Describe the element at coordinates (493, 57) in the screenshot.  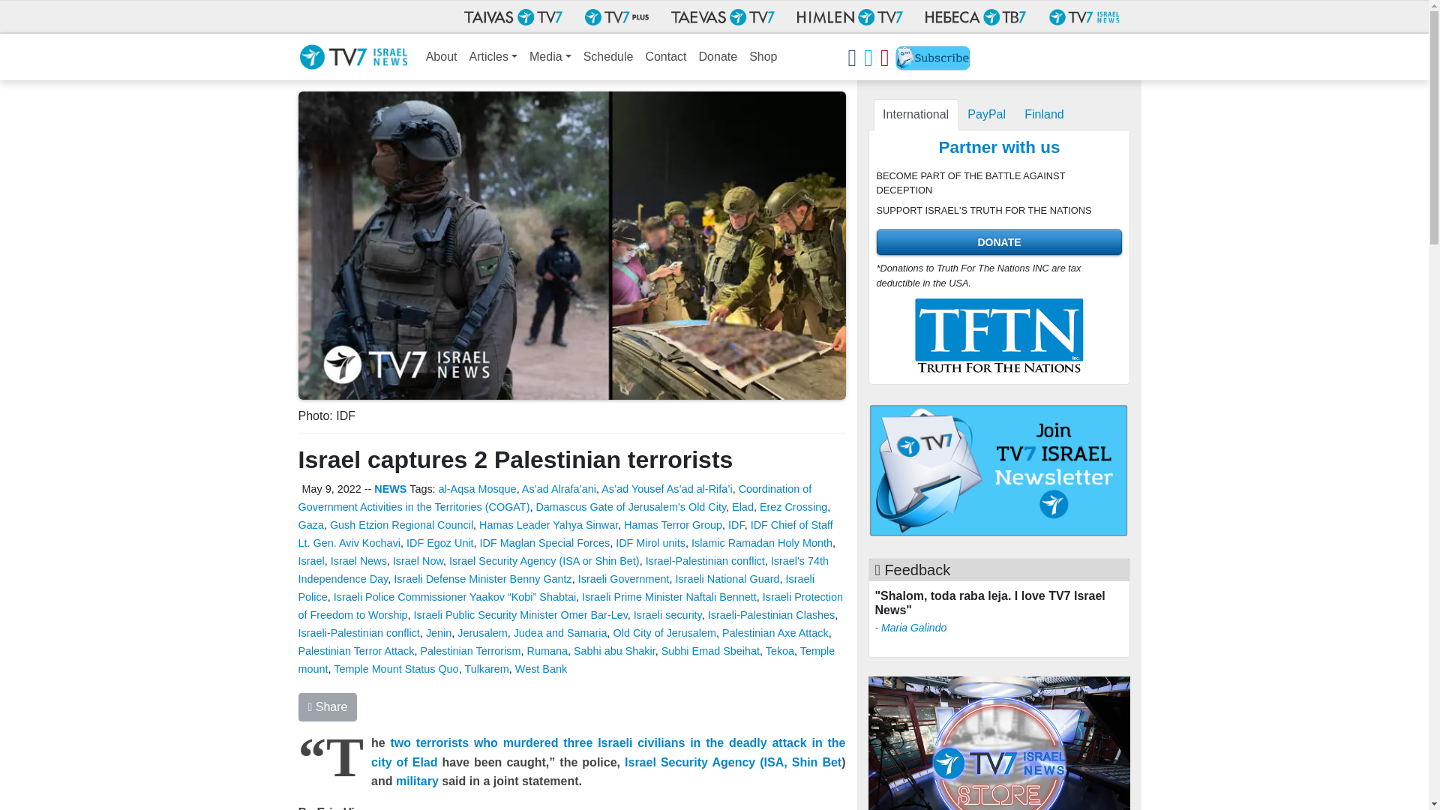
I see `Articles` at that location.